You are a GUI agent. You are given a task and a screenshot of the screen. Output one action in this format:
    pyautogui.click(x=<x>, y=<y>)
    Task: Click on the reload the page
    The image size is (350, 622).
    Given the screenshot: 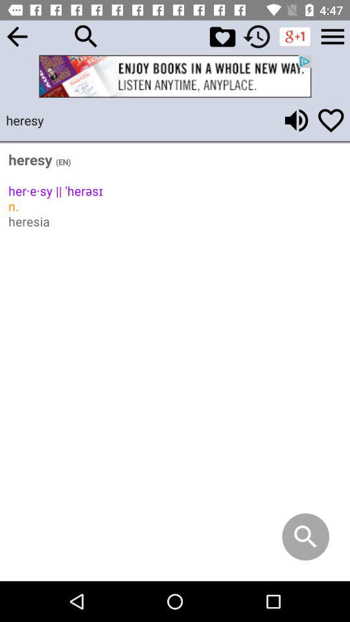 What is the action you would take?
    pyautogui.click(x=257, y=36)
    